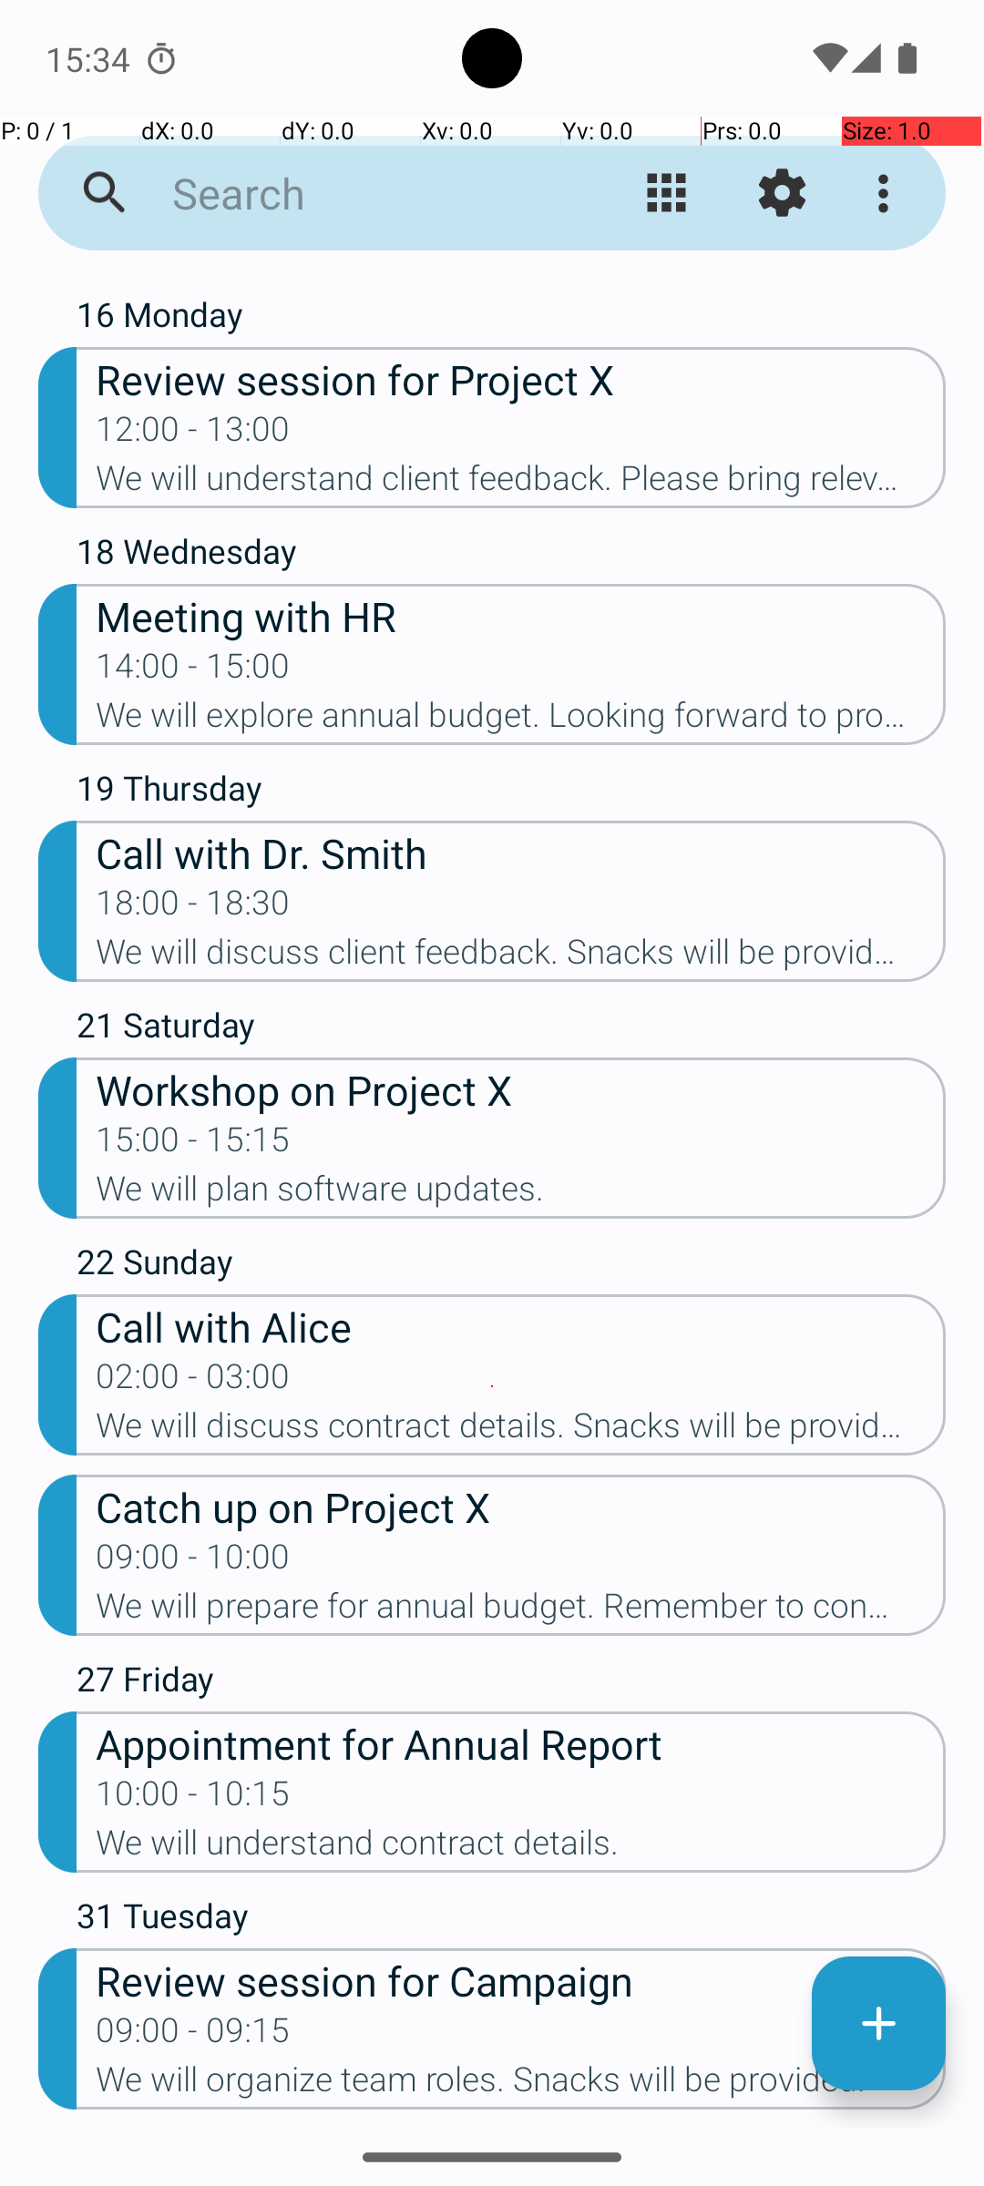  Describe the element at coordinates (521, 484) in the screenshot. I see `We will understand client feedback. Please bring relevant documents.` at that location.